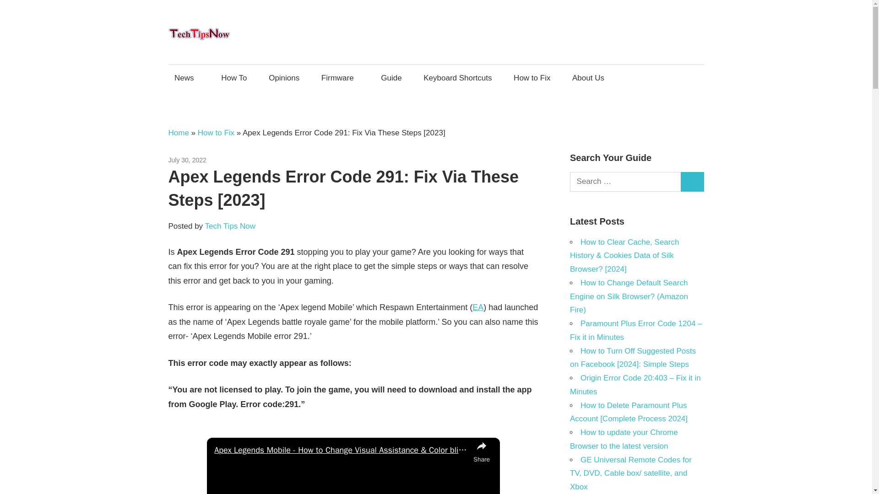 The image size is (879, 494). What do you see at coordinates (340, 77) in the screenshot?
I see `Firmware` at bounding box center [340, 77].